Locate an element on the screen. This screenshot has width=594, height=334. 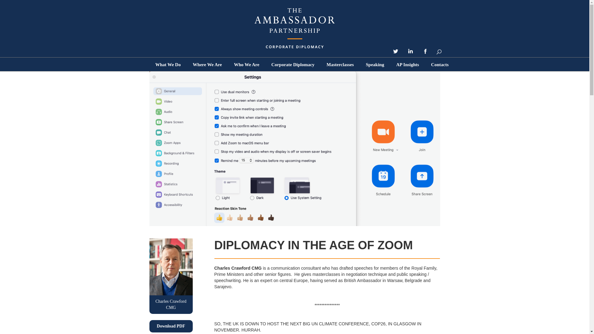
Who We Are is located at coordinates (246, 64).